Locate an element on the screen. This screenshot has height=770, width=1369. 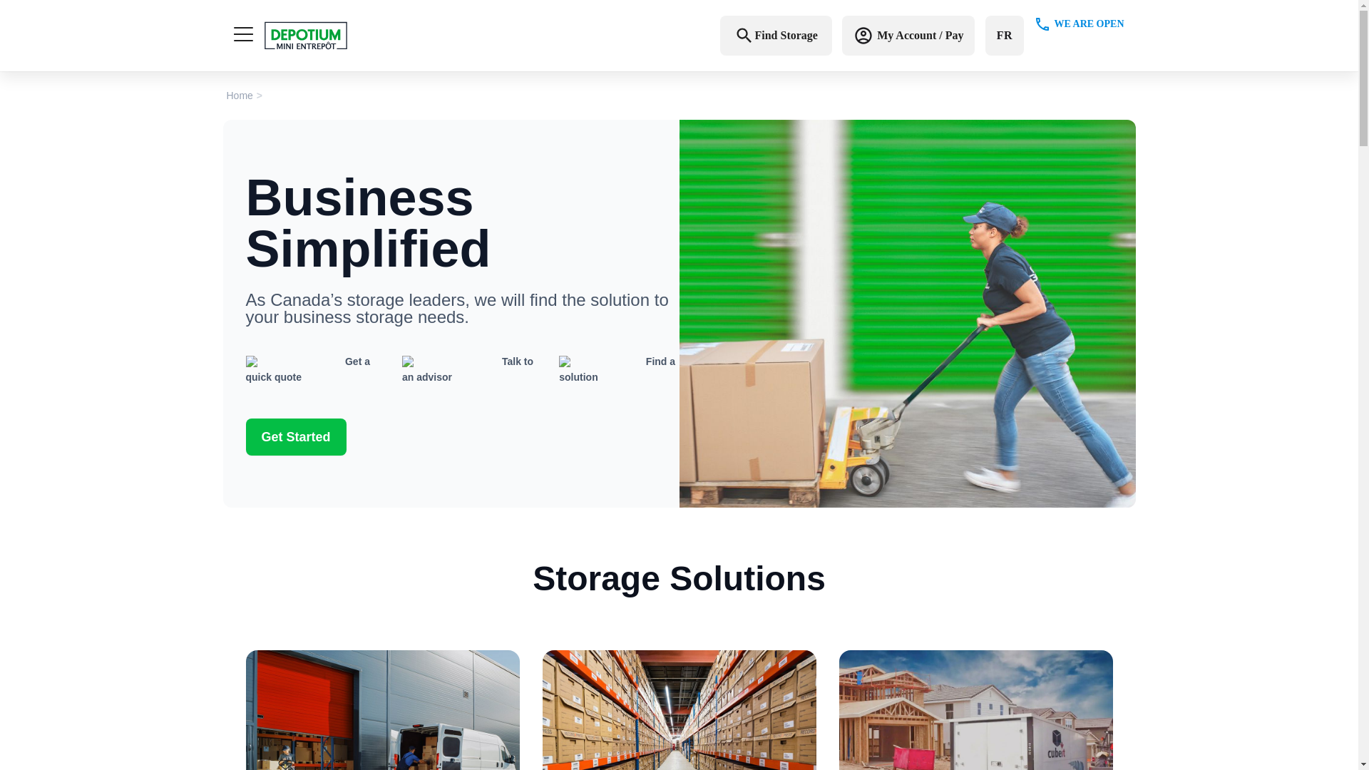
Home is located at coordinates (240, 96).